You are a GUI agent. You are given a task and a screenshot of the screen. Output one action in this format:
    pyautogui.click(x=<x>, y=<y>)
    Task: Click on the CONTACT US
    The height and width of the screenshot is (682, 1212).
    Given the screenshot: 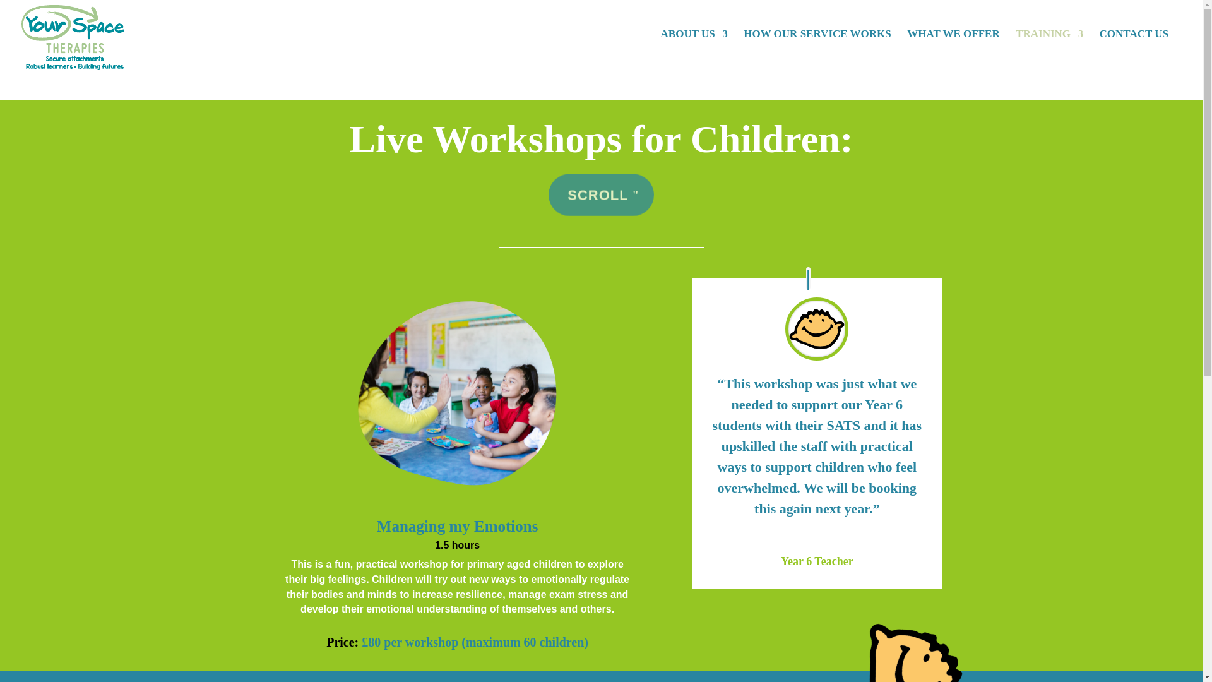 What is the action you would take?
    pyautogui.click(x=1134, y=49)
    